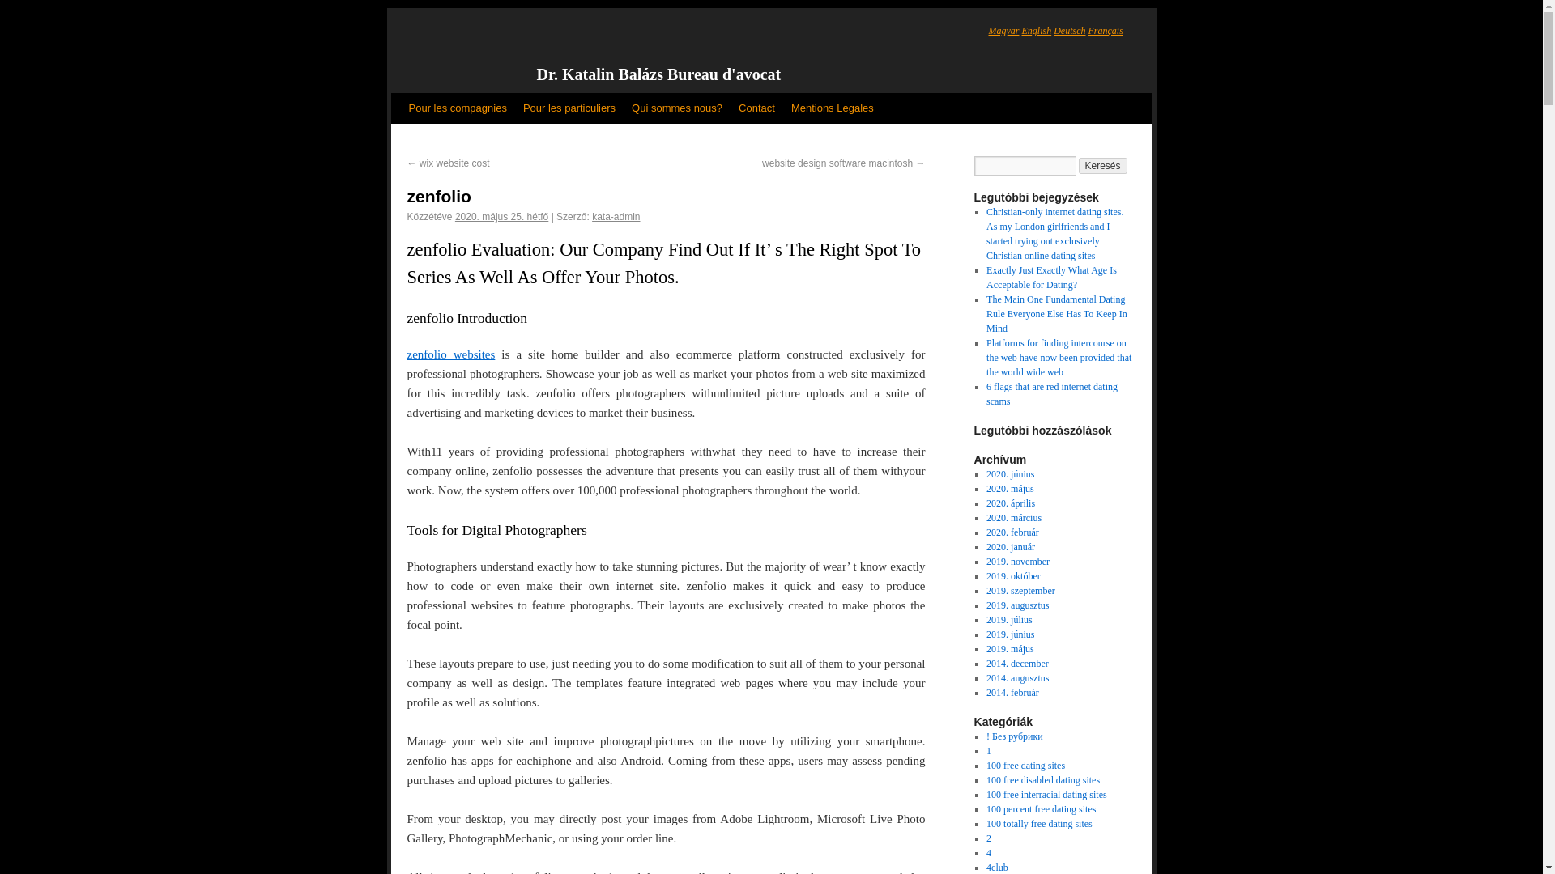 The image size is (1555, 874). Describe the element at coordinates (502, 217) in the screenshot. I see `10:32` at that location.